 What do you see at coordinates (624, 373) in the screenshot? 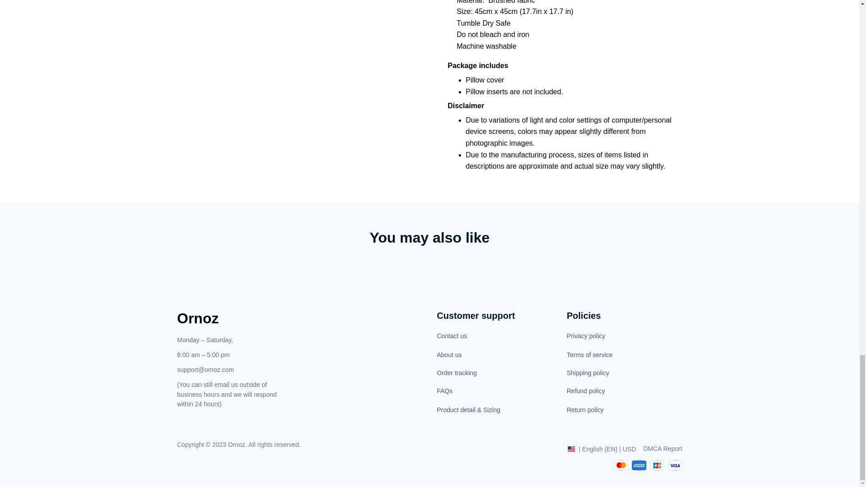
I see `Shipping policy` at bounding box center [624, 373].